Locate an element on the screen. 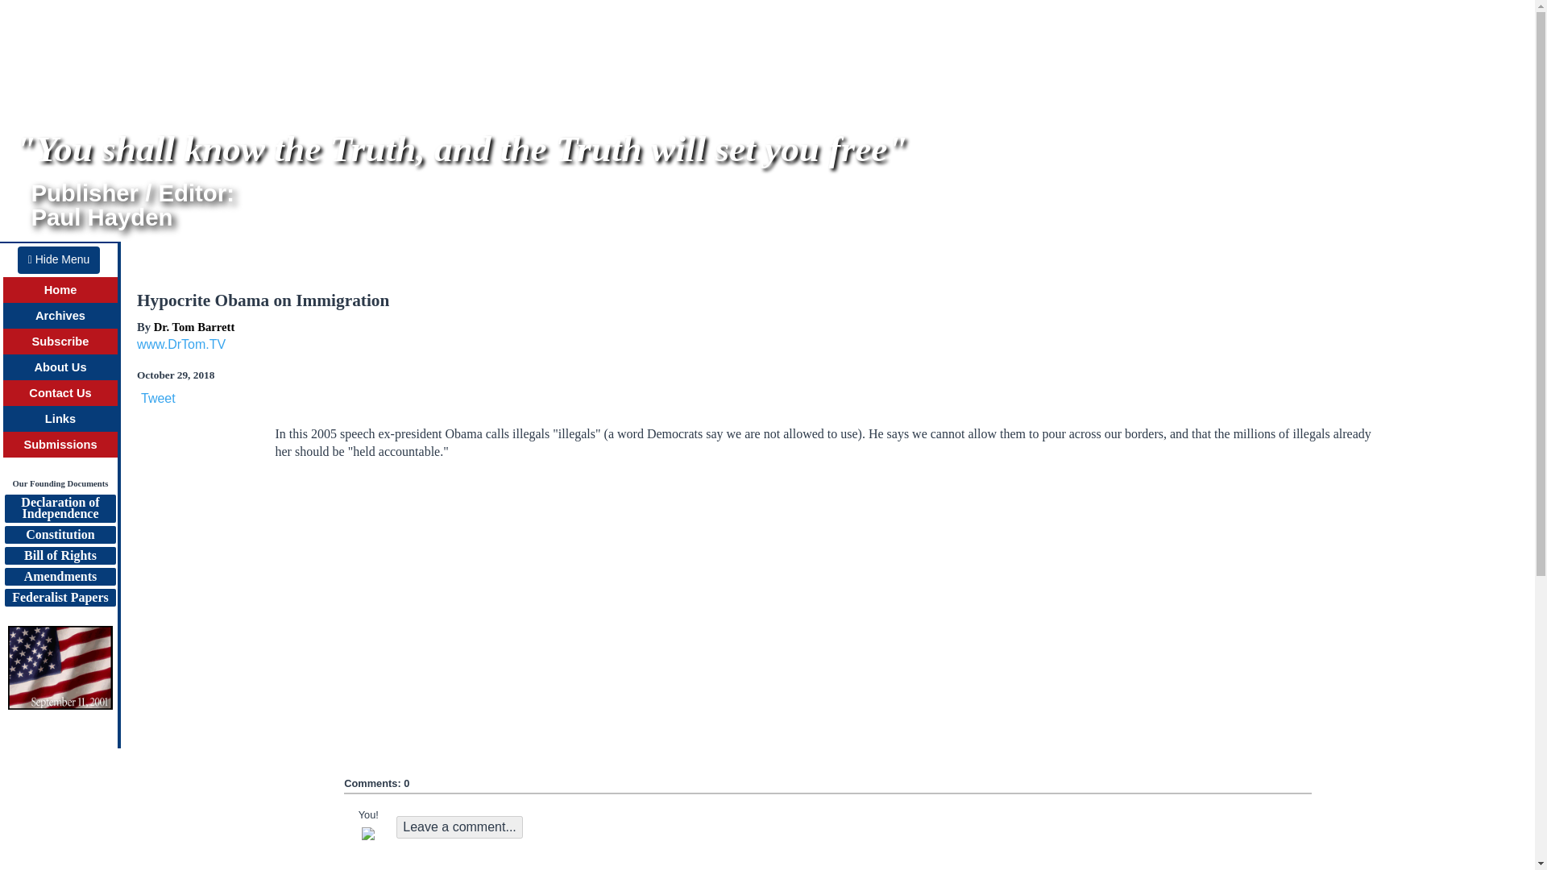 This screenshot has width=1547, height=870. Leave a comment... is located at coordinates (459, 827).